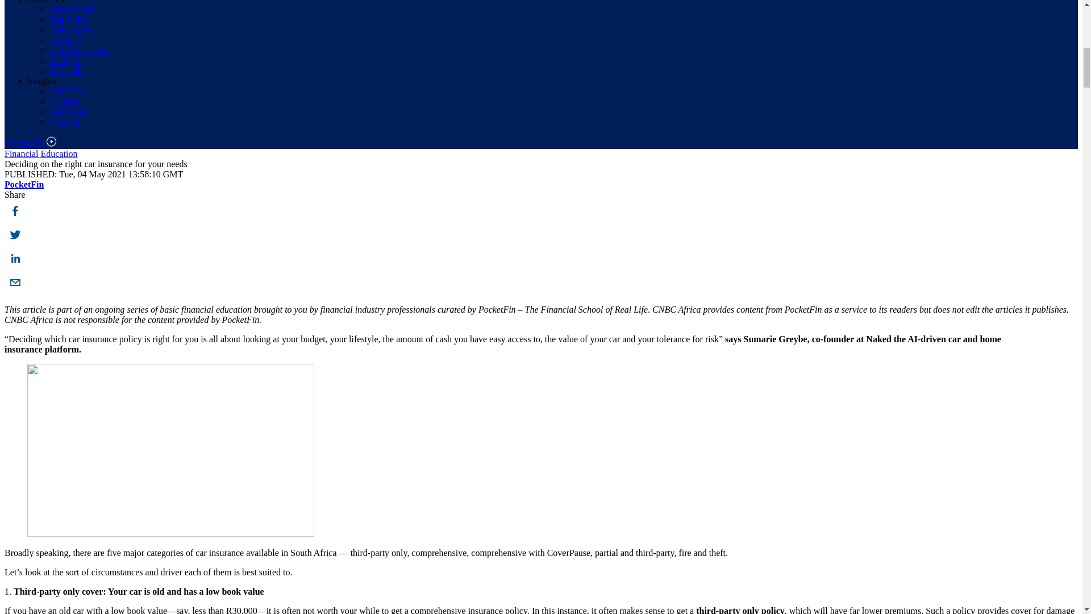 The width and height of the screenshot is (1091, 614). I want to click on Analysis, so click(66, 60).